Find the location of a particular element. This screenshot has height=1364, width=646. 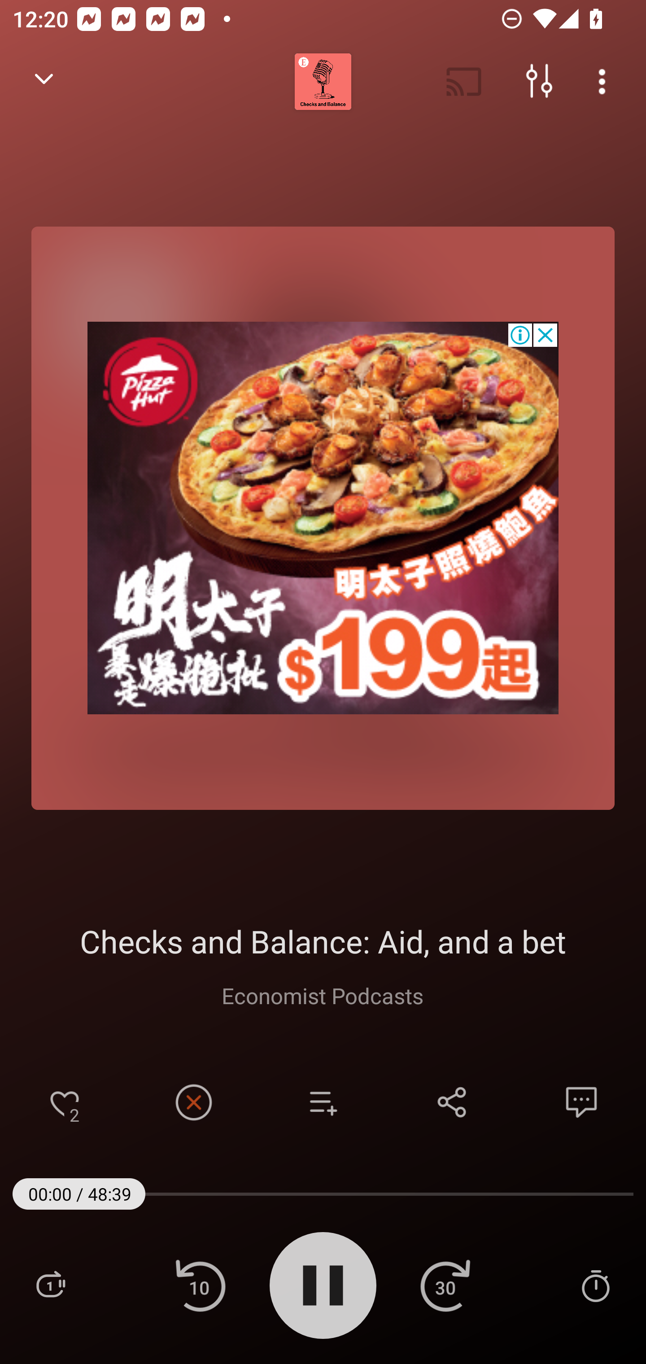

Share is located at coordinates (452, 1102).